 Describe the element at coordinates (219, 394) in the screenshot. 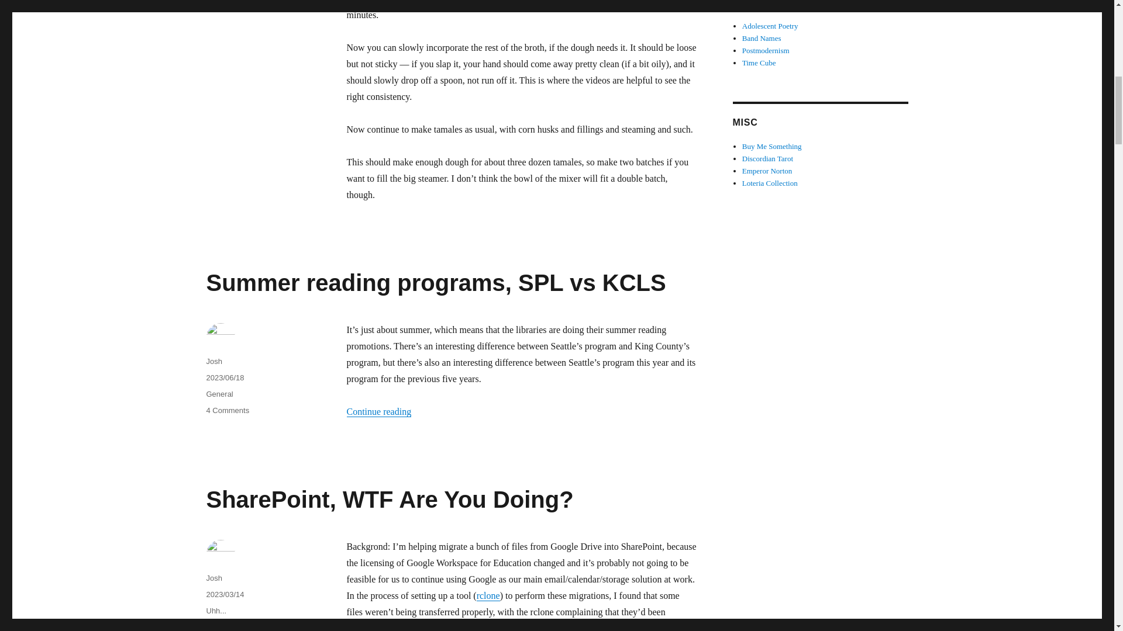

I see `Josh` at that location.